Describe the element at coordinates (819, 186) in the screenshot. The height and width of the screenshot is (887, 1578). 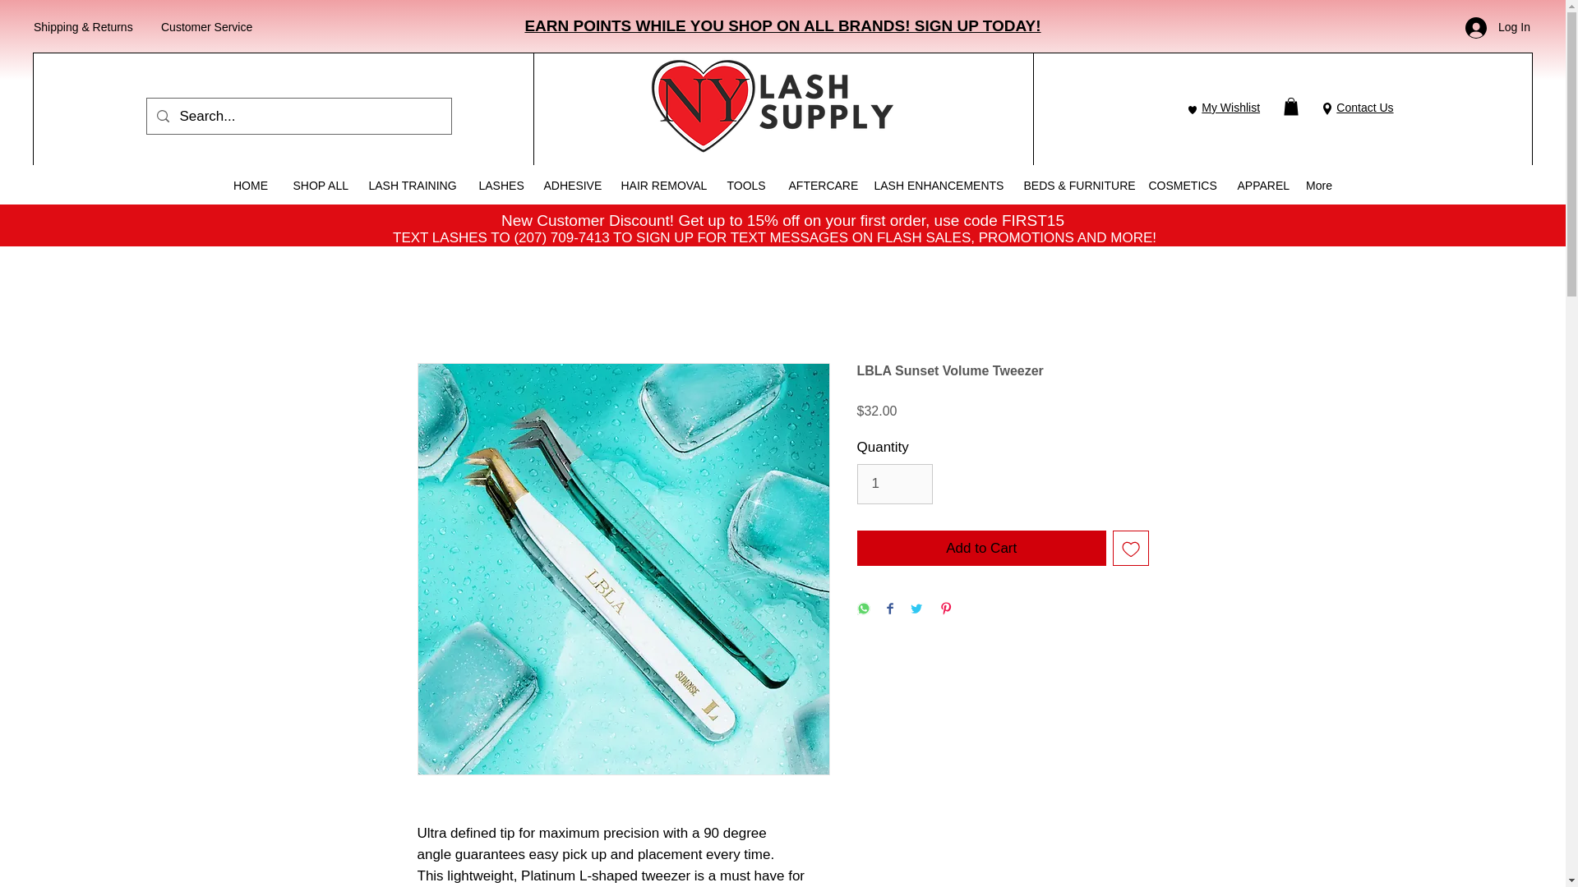
I see `AFTERCARE` at that location.